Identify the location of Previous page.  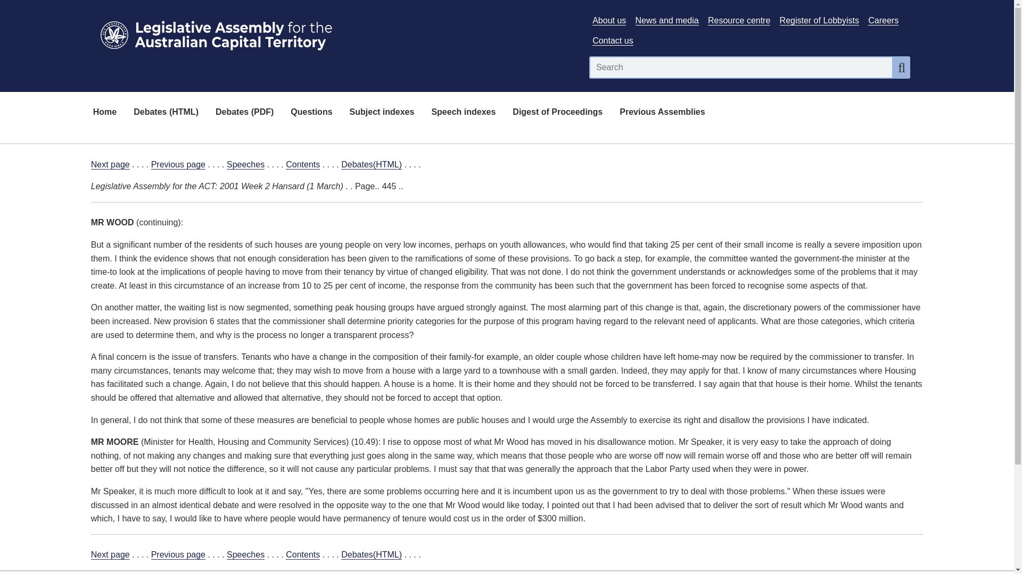
(178, 555).